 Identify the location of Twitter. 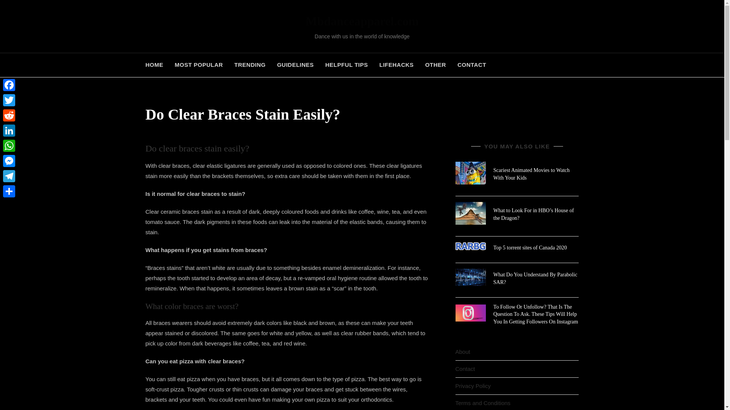
(9, 100).